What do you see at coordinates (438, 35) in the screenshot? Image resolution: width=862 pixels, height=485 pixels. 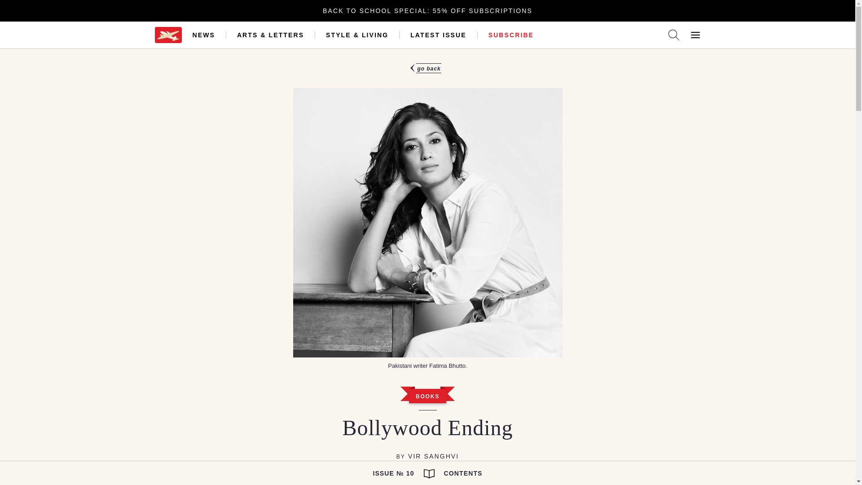 I see `LATEST ISSUE` at bounding box center [438, 35].